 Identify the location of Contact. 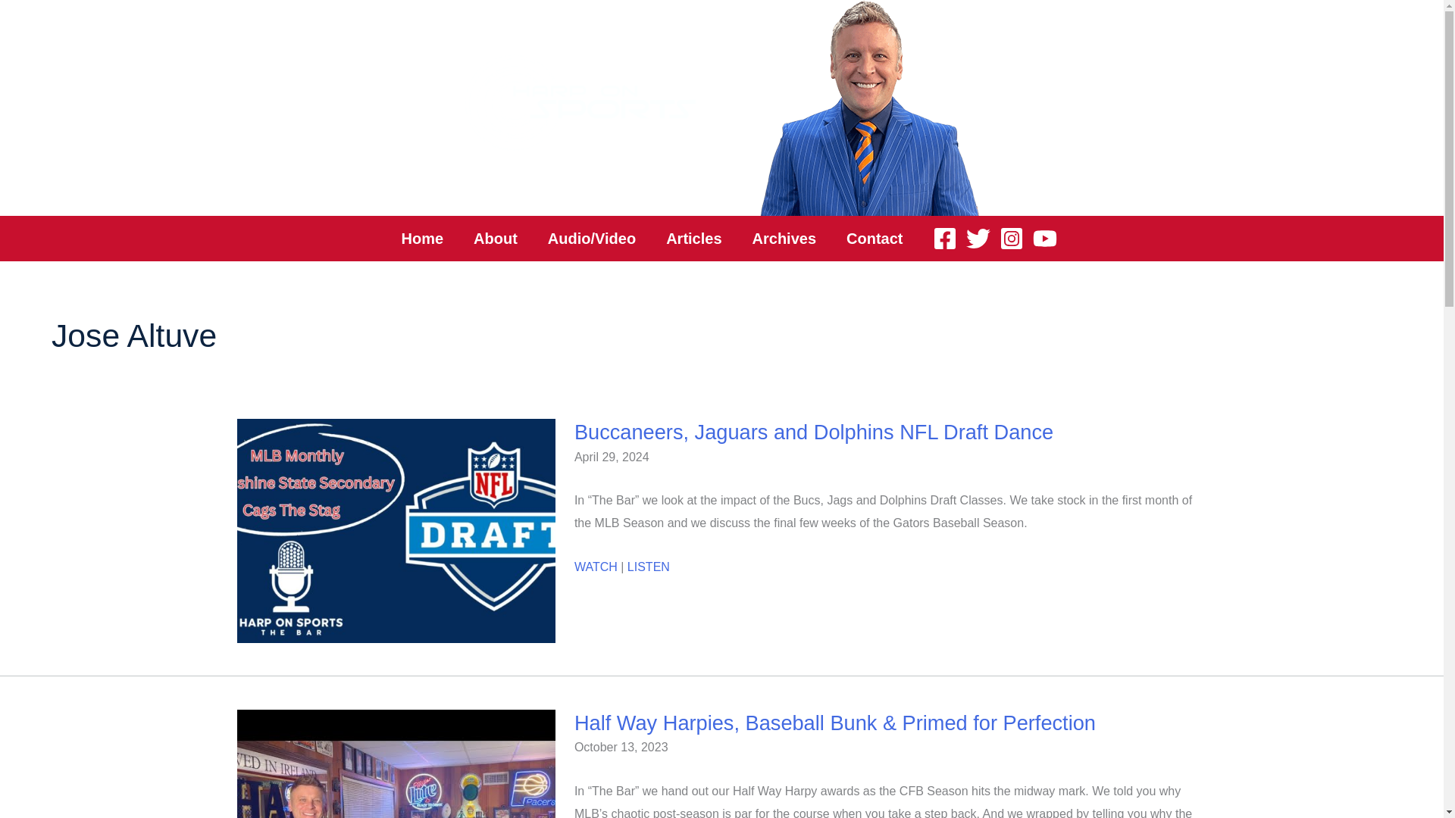
(875, 238).